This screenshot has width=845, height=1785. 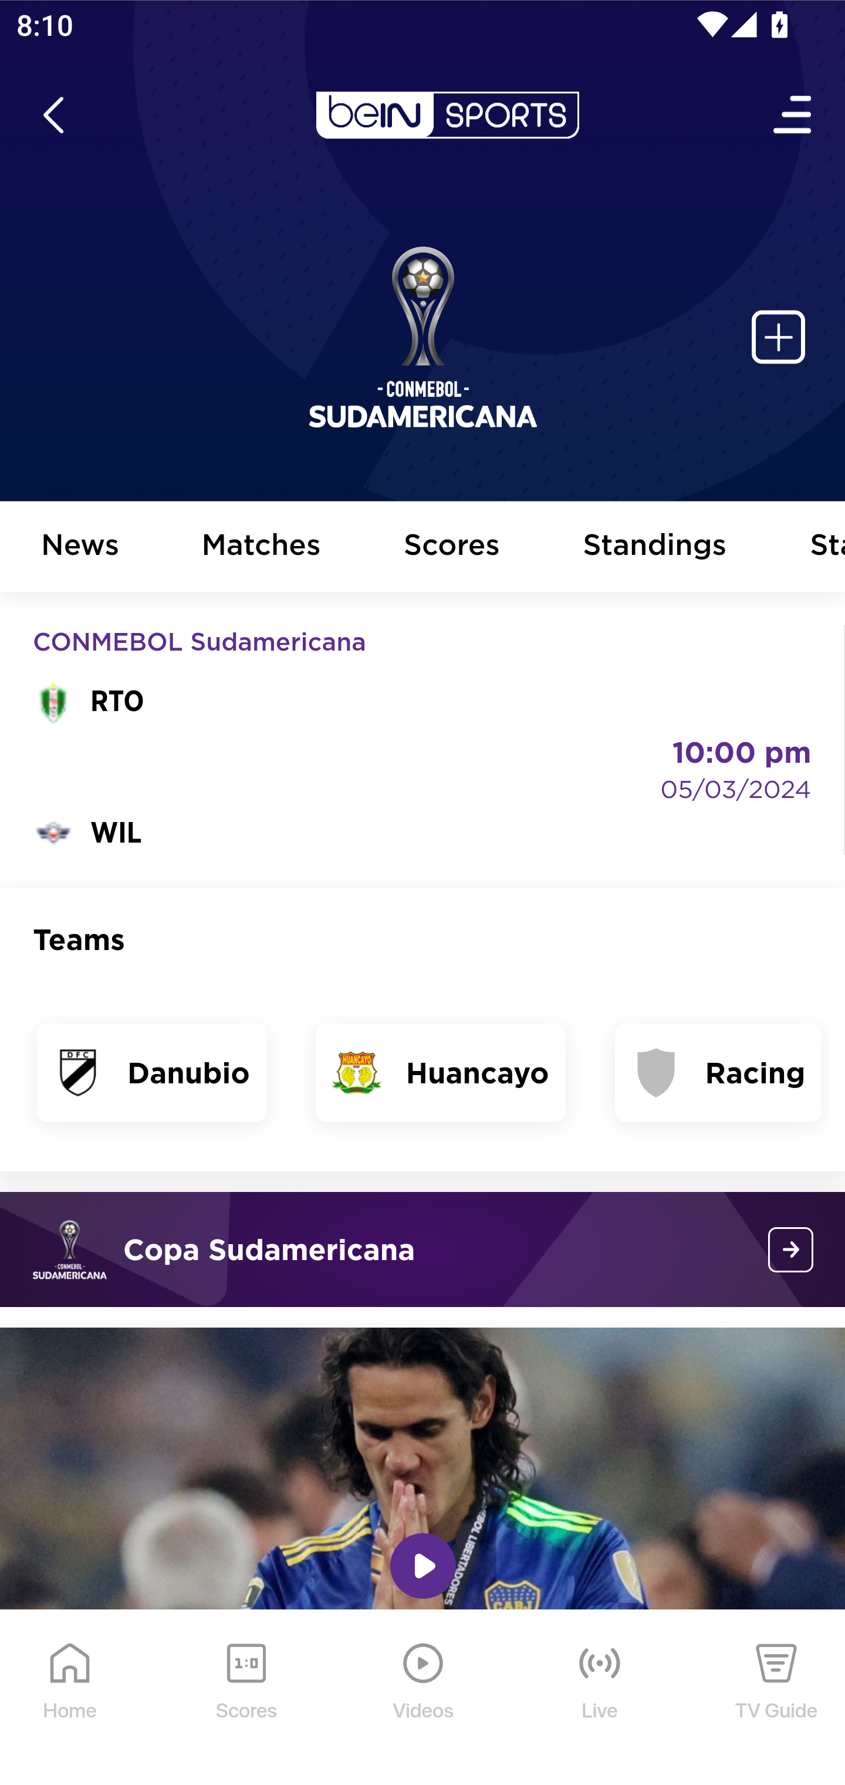 I want to click on icon back, so click(x=53, y=115).